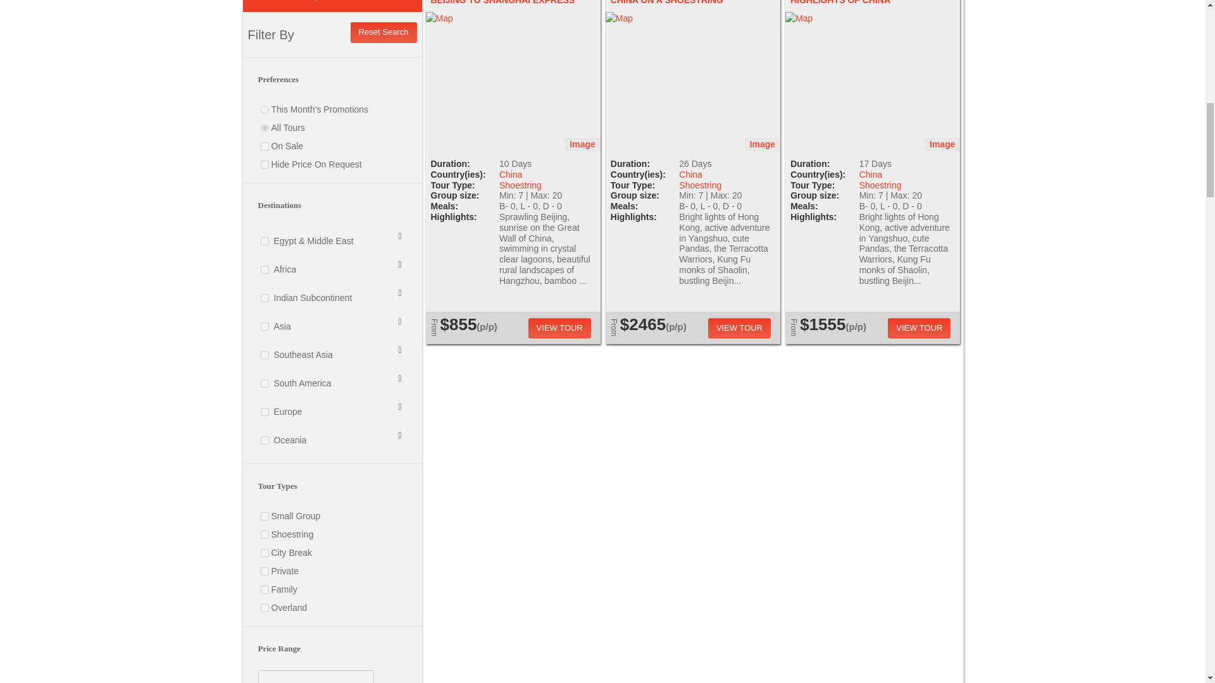 The image size is (1215, 683). I want to click on 6, so click(265, 607).